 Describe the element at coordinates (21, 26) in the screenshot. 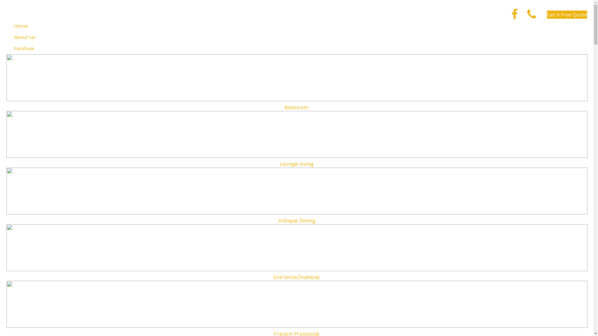

I see `Home` at that location.